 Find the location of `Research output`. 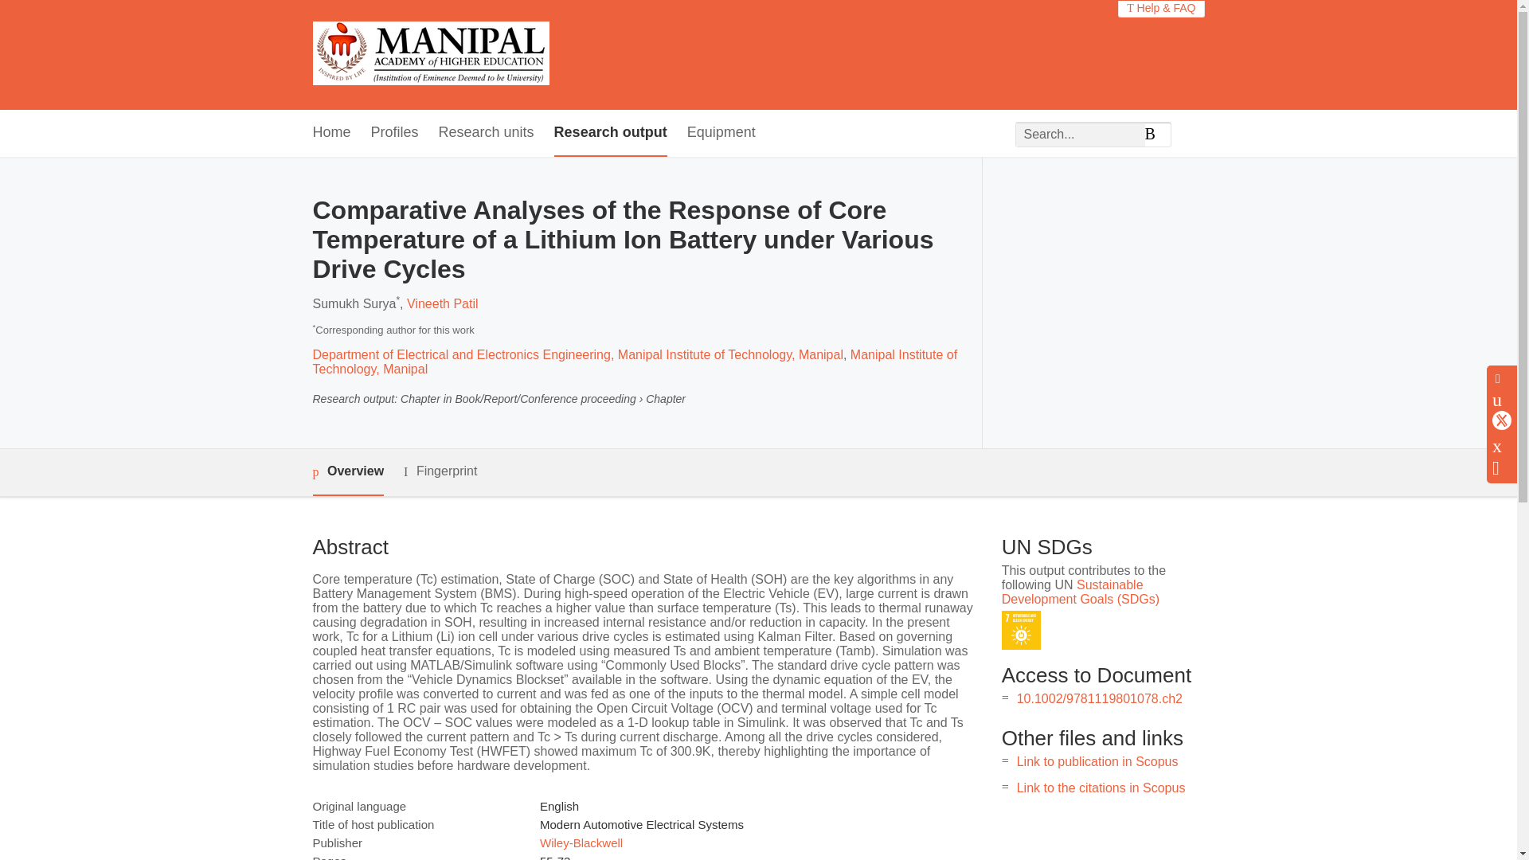

Research output is located at coordinates (610, 133).